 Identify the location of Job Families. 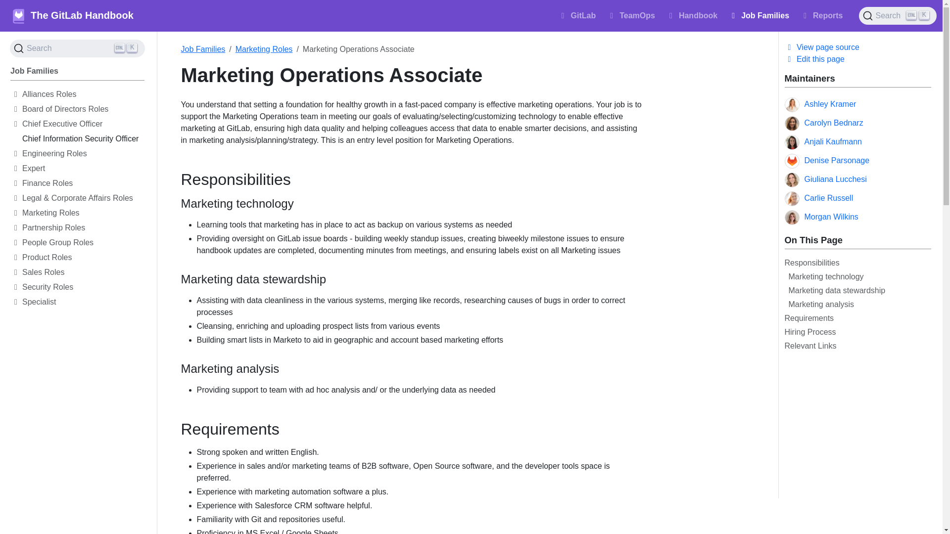
(898, 16).